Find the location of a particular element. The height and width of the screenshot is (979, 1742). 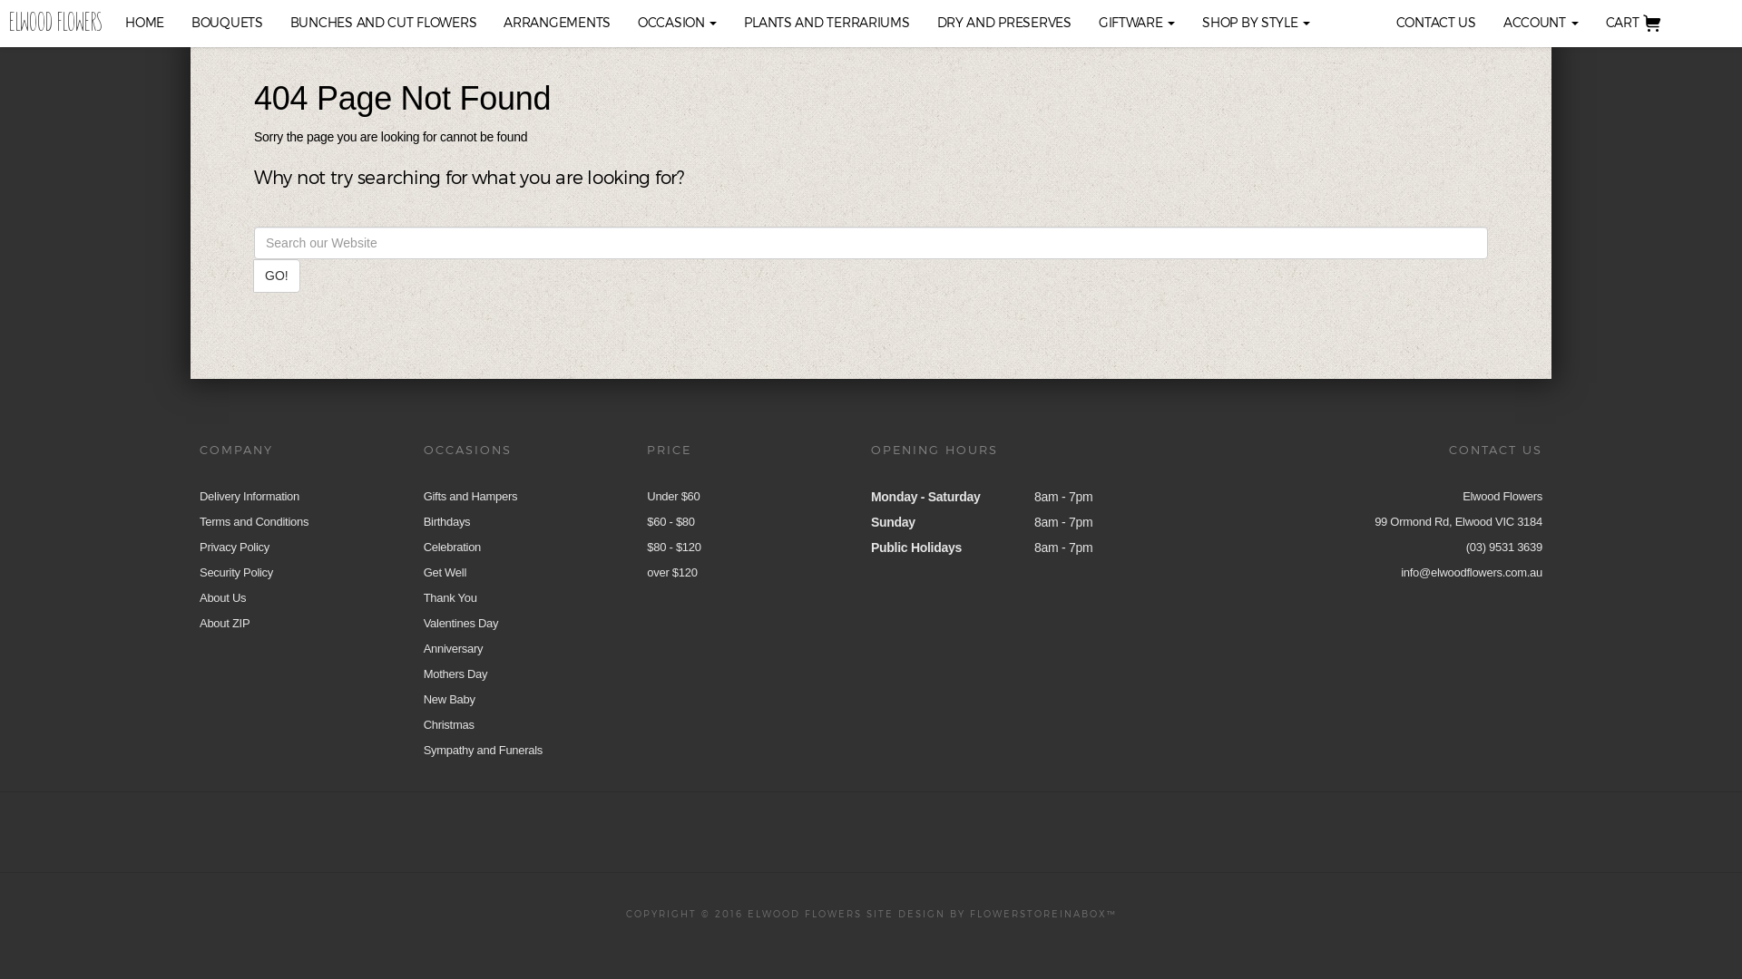

Mothers Day is located at coordinates (455, 674).